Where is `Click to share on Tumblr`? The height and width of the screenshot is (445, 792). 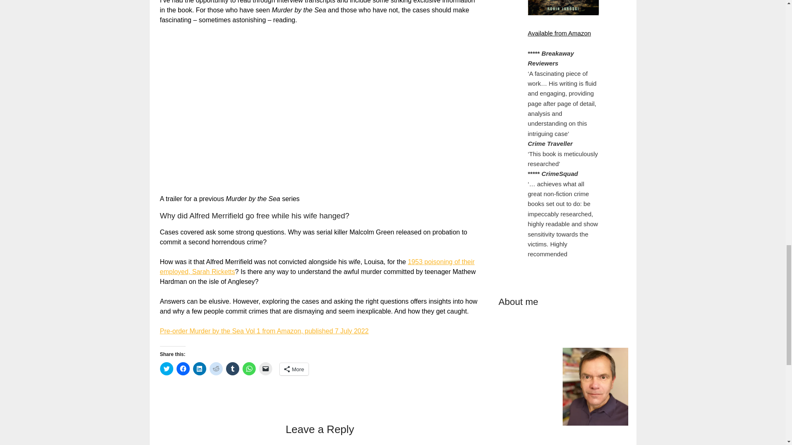
Click to share on Tumblr is located at coordinates (232, 369).